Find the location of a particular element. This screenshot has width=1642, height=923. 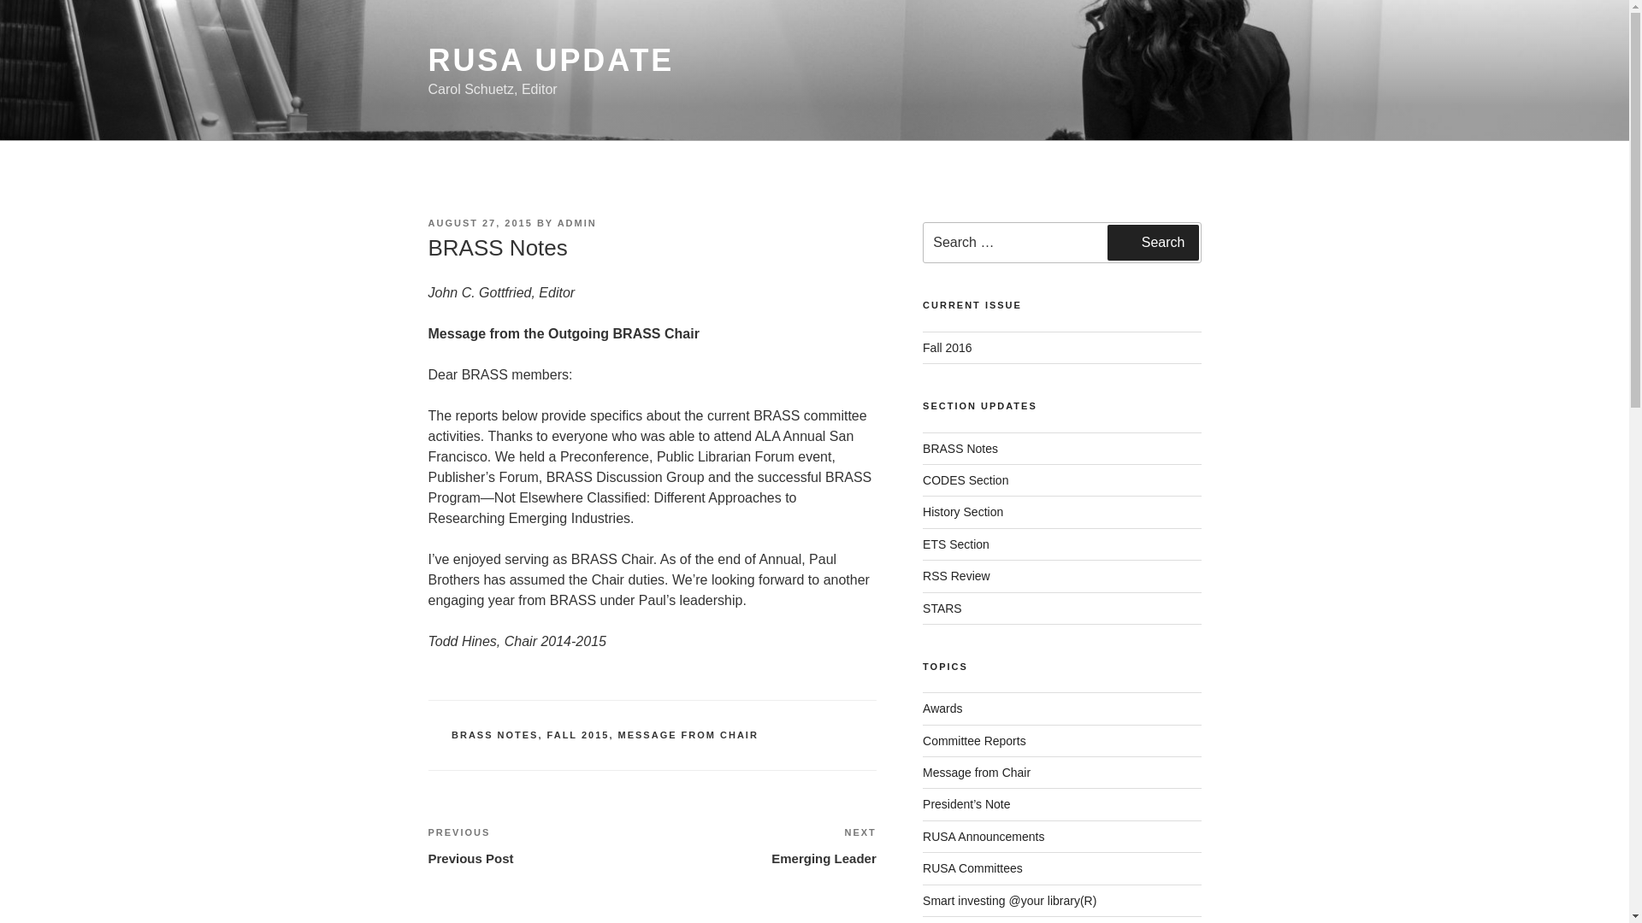

Search is located at coordinates (973, 867).